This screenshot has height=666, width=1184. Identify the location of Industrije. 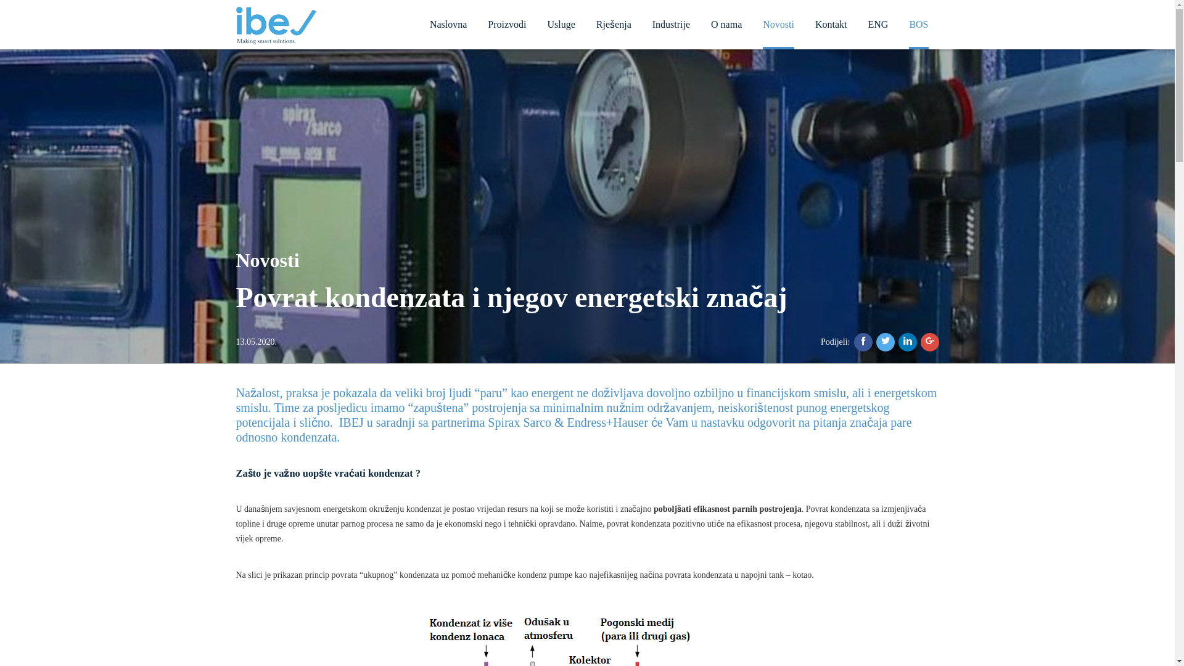
(671, 23).